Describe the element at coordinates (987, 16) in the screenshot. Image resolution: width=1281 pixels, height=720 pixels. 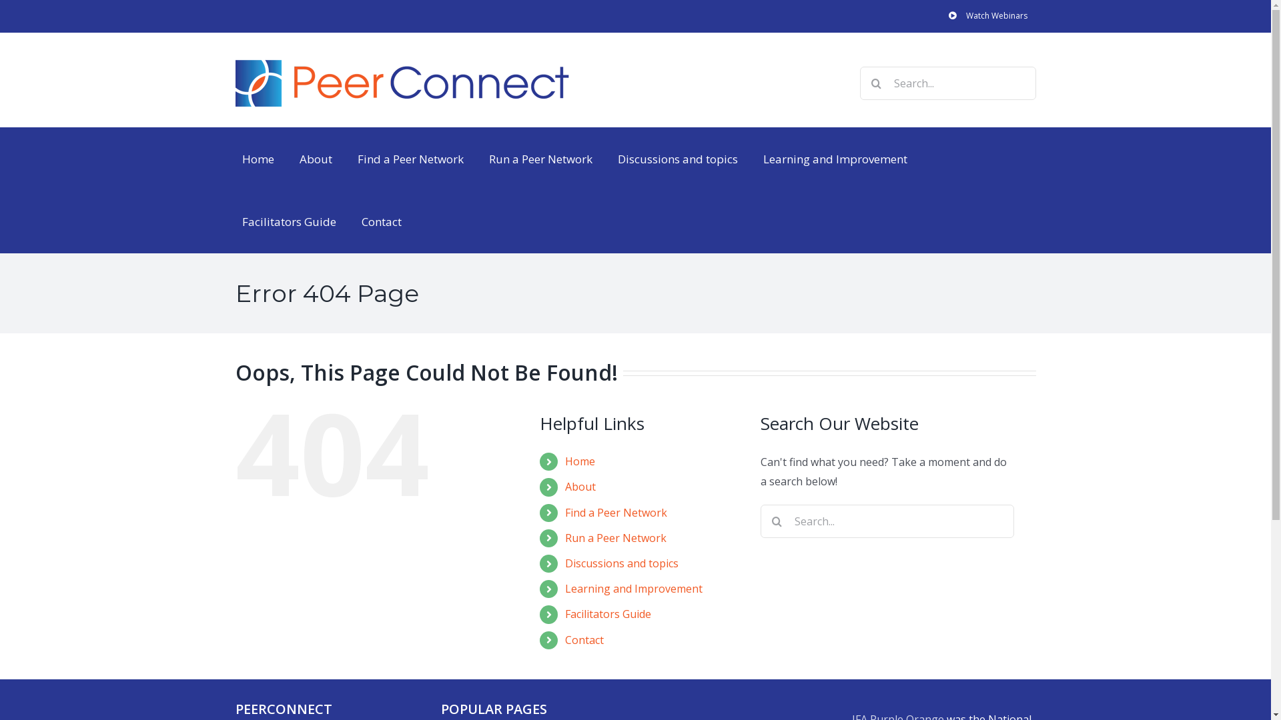
I see `Watch Webinars` at that location.